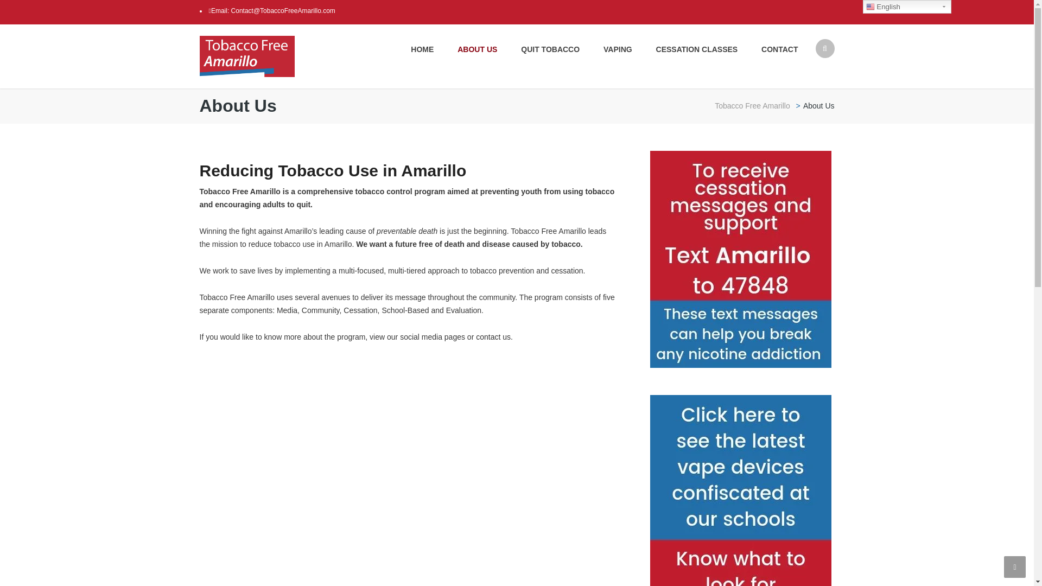 This screenshot has width=1042, height=586. Describe the element at coordinates (697, 49) in the screenshot. I see `CESSATION CLASSES` at that location.